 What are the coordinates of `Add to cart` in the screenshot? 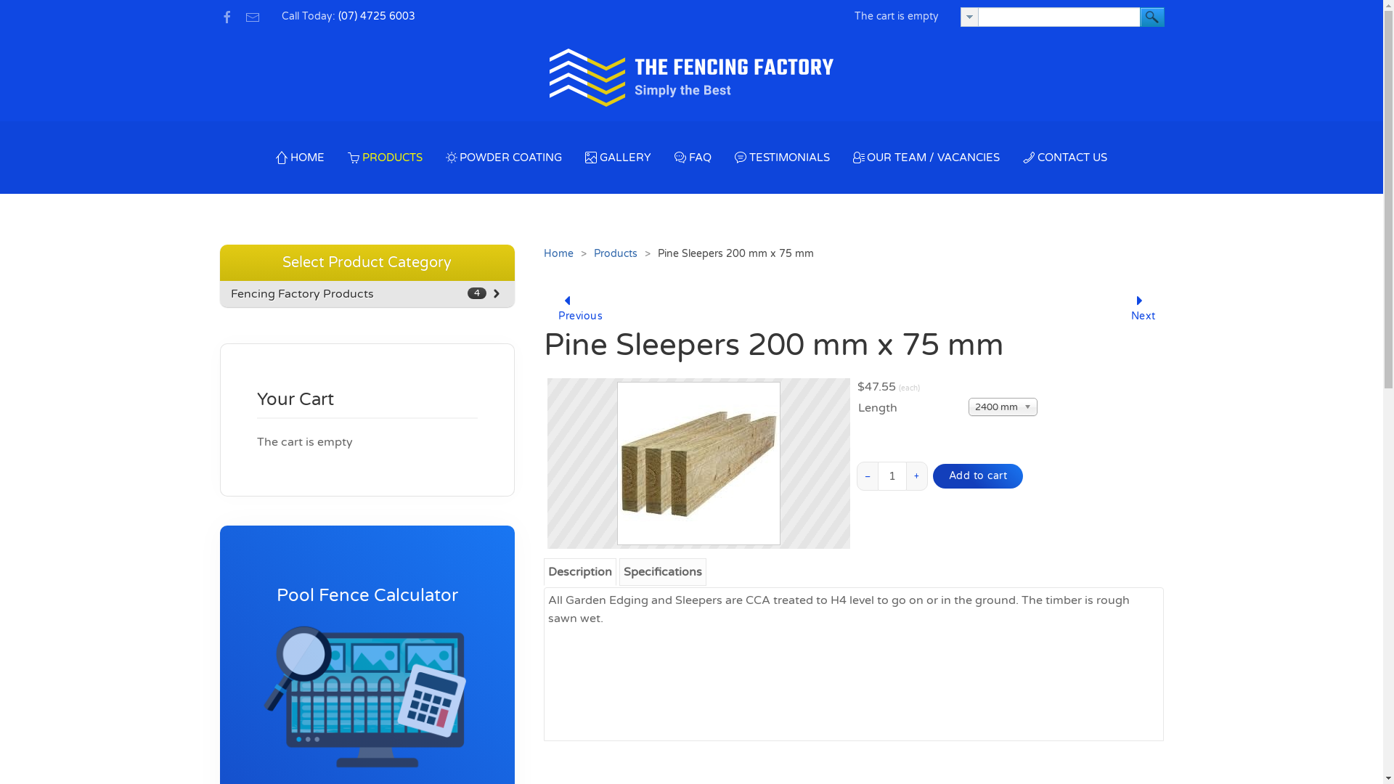 It's located at (979, 476).